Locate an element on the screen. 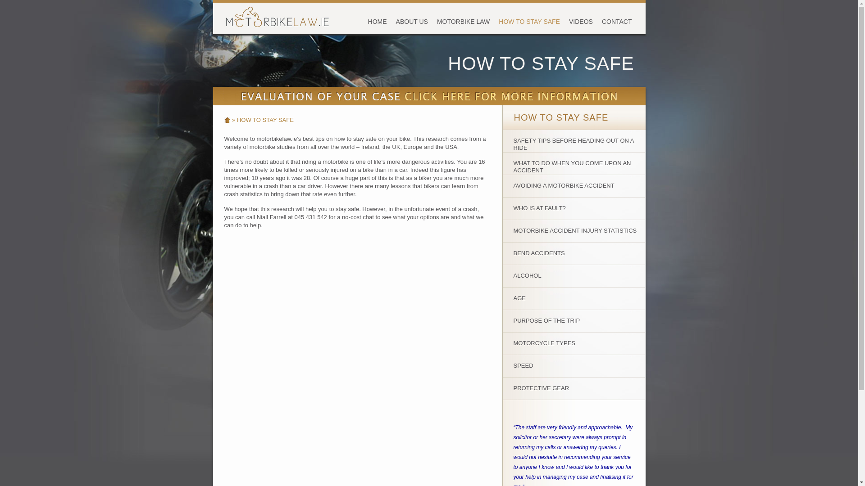 Image resolution: width=865 pixels, height=486 pixels. HOME is located at coordinates (227, 120).